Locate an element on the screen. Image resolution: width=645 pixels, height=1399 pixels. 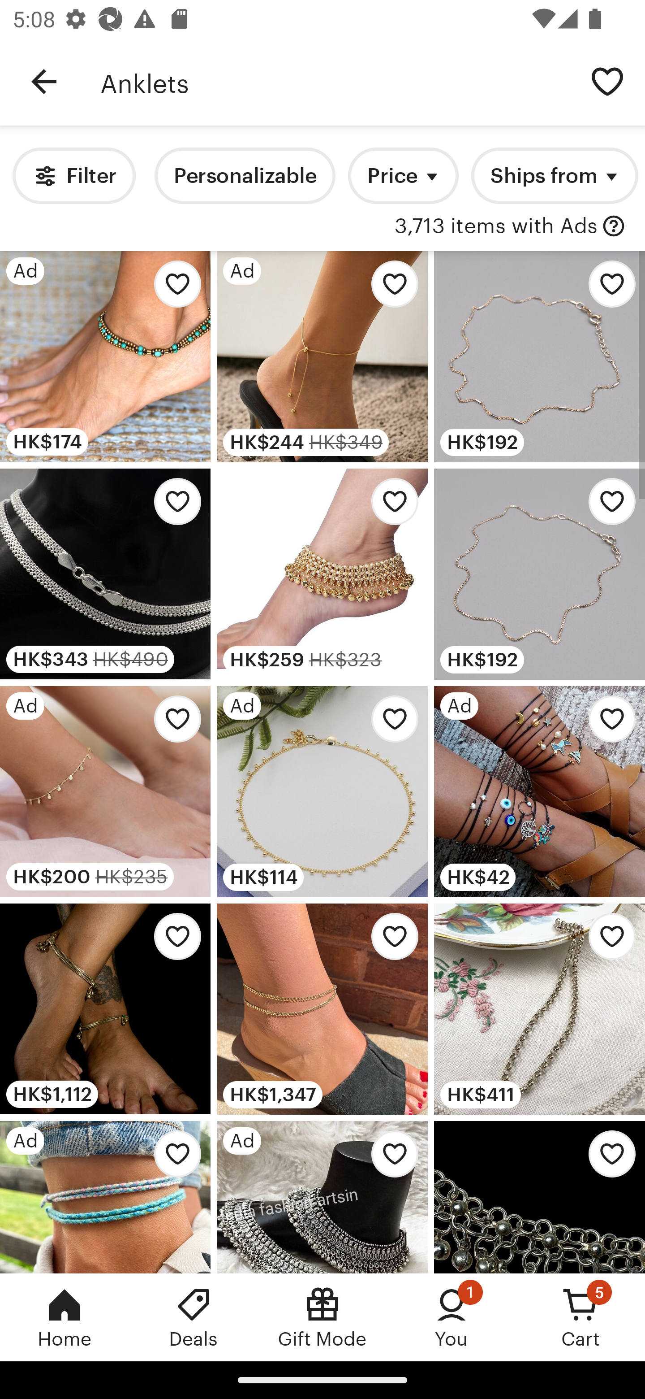
Price is located at coordinates (403, 176).